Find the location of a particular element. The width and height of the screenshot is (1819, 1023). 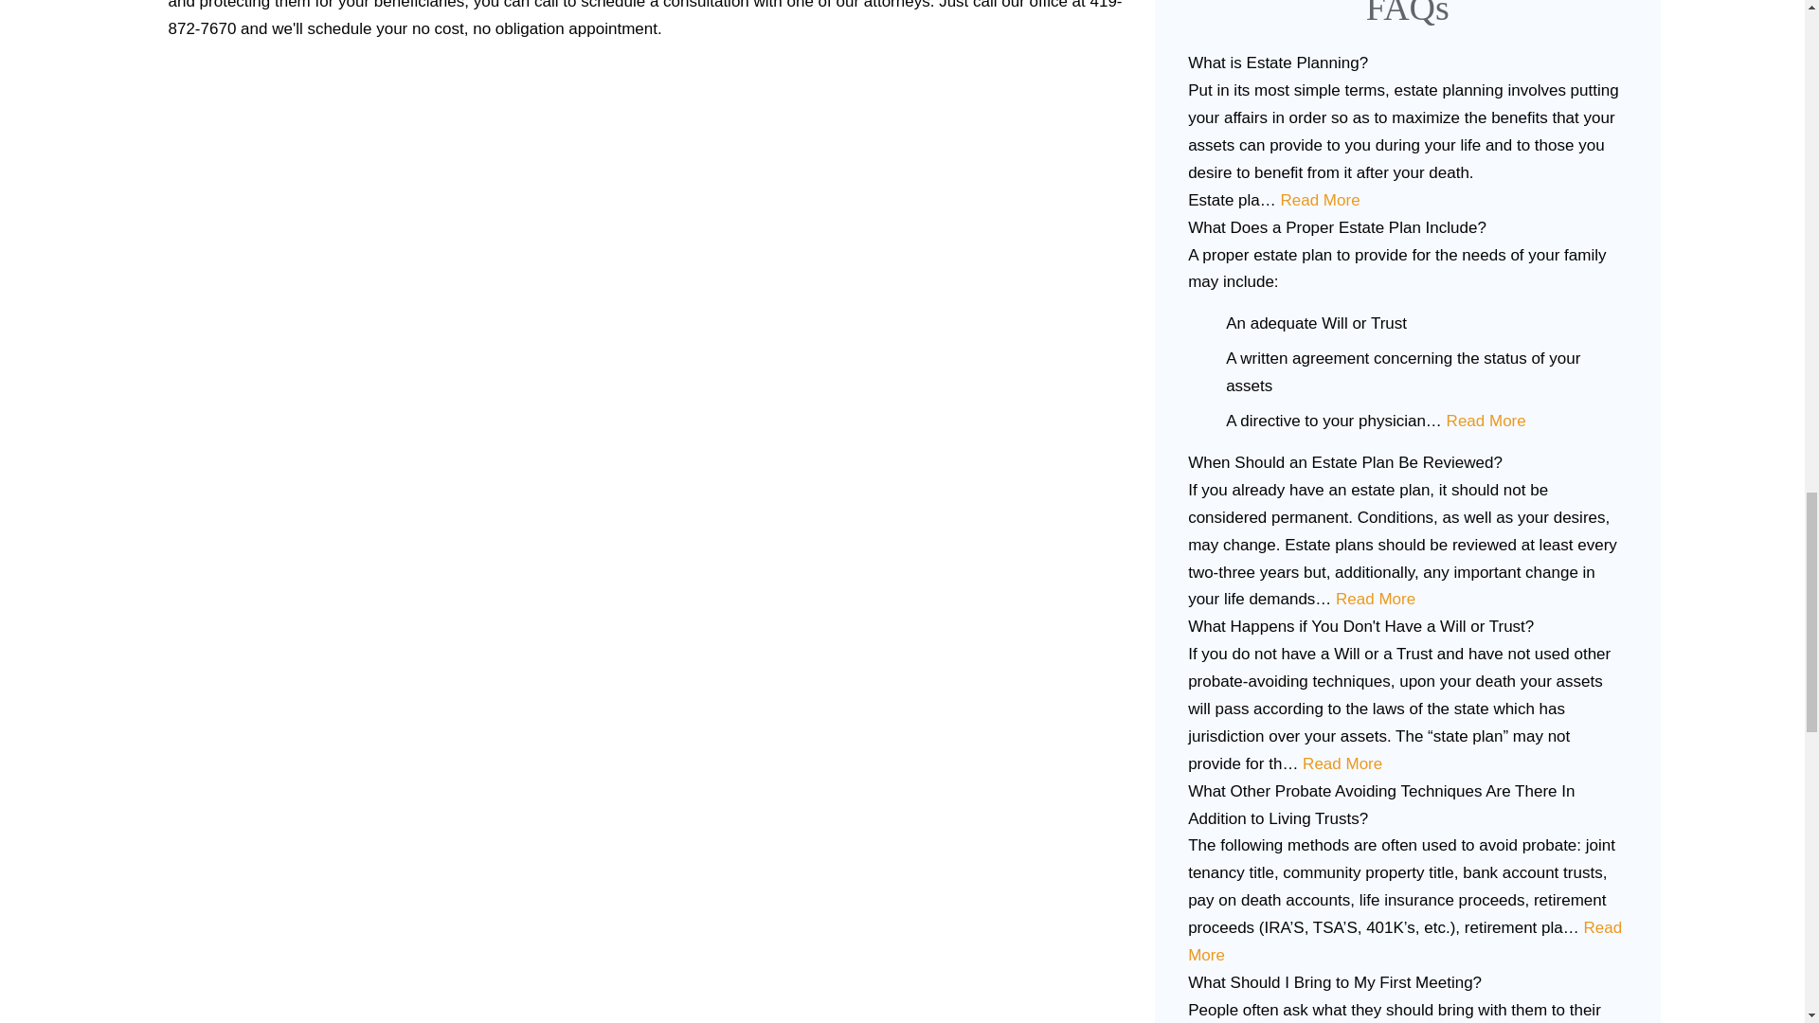

Click for more What Is Estate Planning? information is located at coordinates (1319, 200).